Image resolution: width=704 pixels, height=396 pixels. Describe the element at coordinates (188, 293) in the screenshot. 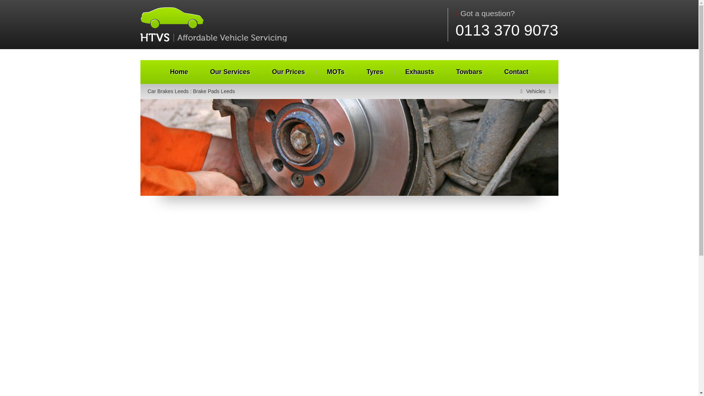

I see `Call me back!` at that location.